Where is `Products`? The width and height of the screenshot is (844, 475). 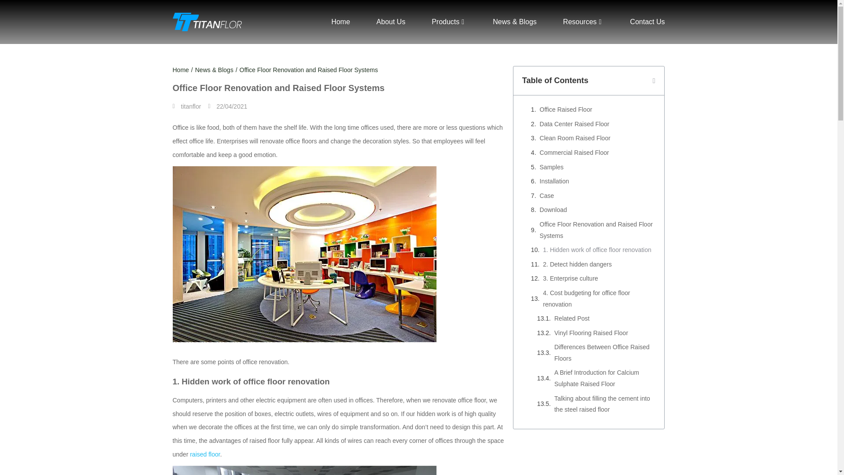
Products is located at coordinates (449, 22).